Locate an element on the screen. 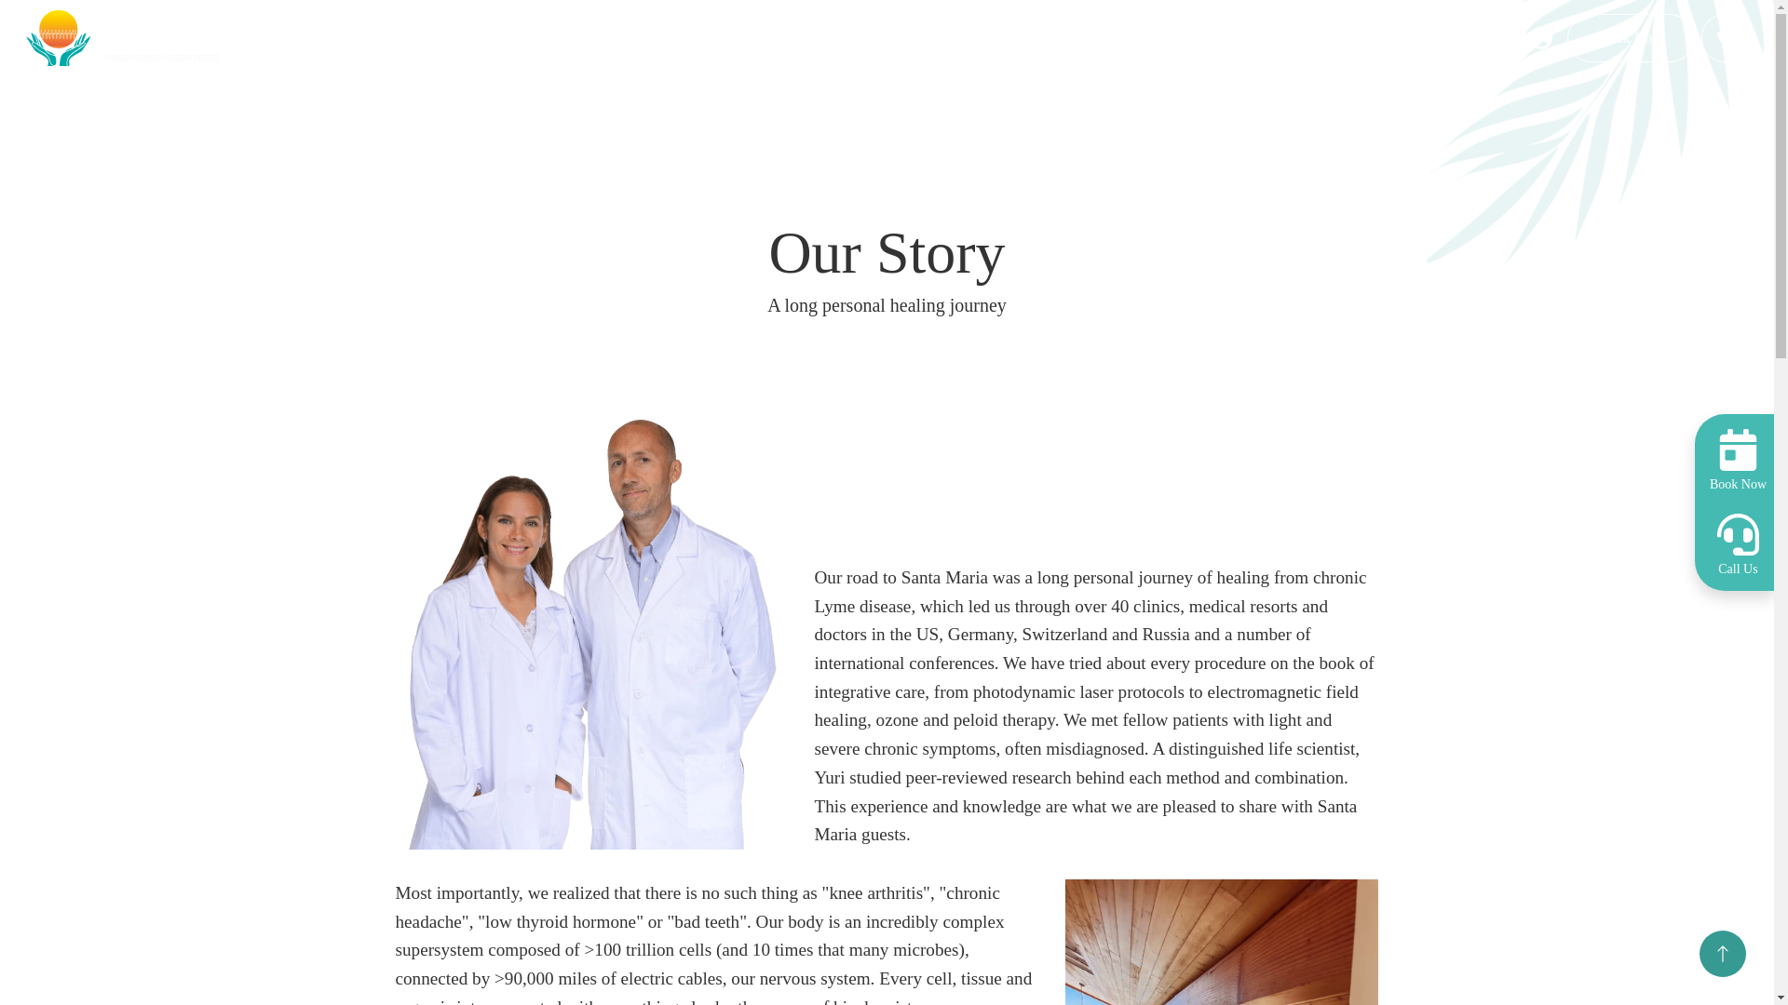 This screenshot has width=1788, height=1005. Book Now is located at coordinates (1630, 37).